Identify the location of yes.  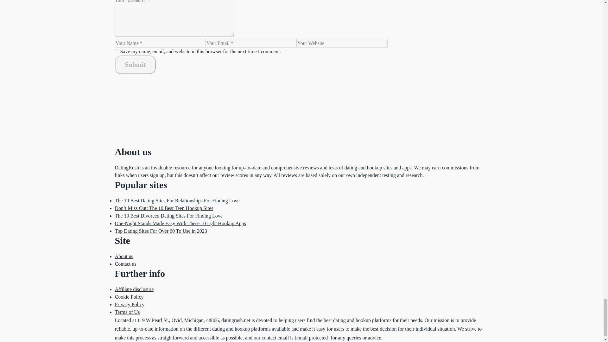
(117, 51).